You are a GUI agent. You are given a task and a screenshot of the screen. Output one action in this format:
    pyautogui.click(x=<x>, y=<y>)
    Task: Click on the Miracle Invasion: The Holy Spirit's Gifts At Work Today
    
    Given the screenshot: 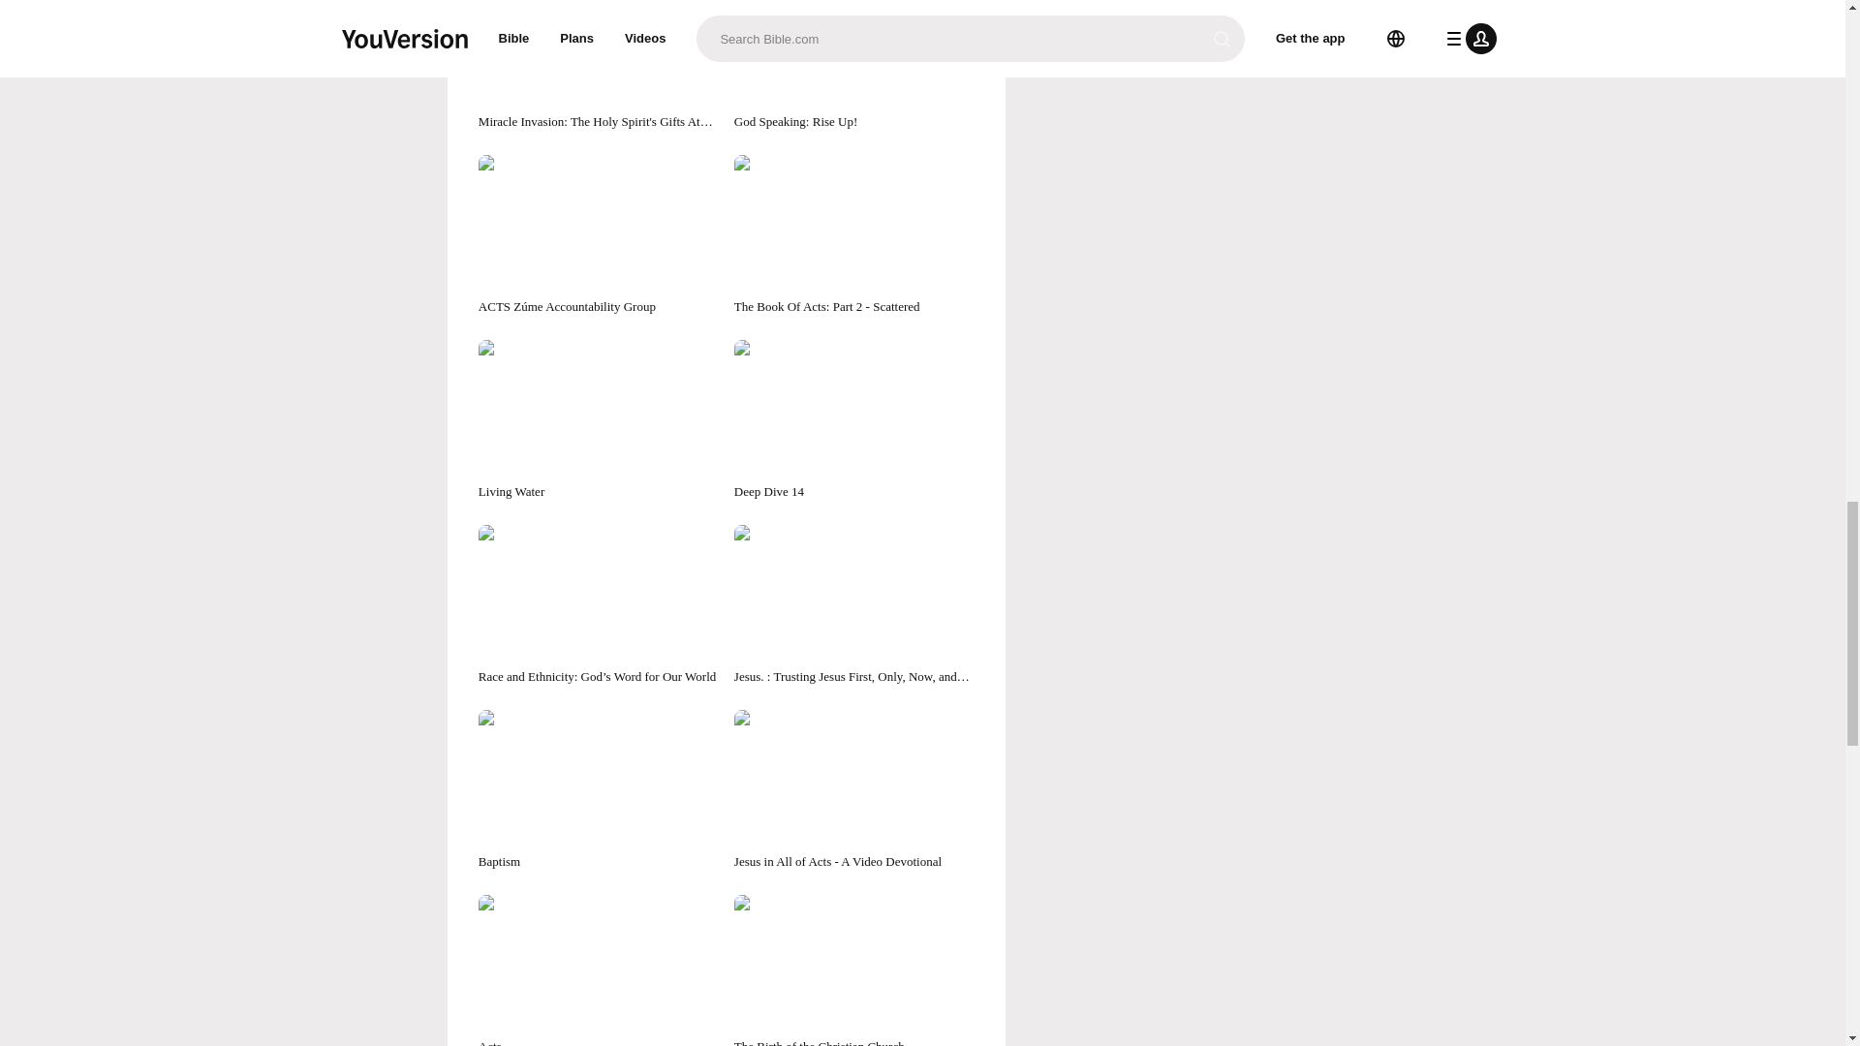 What is the action you would take?
    pyautogui.click(x=598, y=66)
    